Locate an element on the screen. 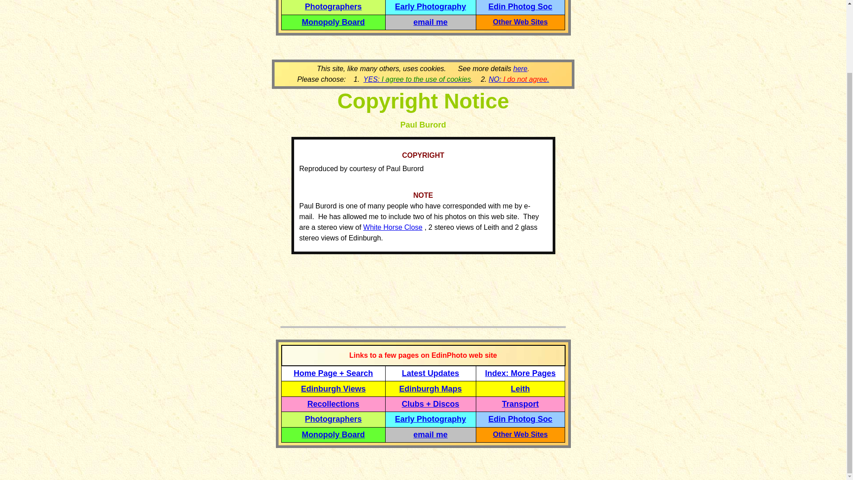 The height and width of the screenshot is (480, 853). YES: I agree to the use of cookies is located at coordinates (417, 79).